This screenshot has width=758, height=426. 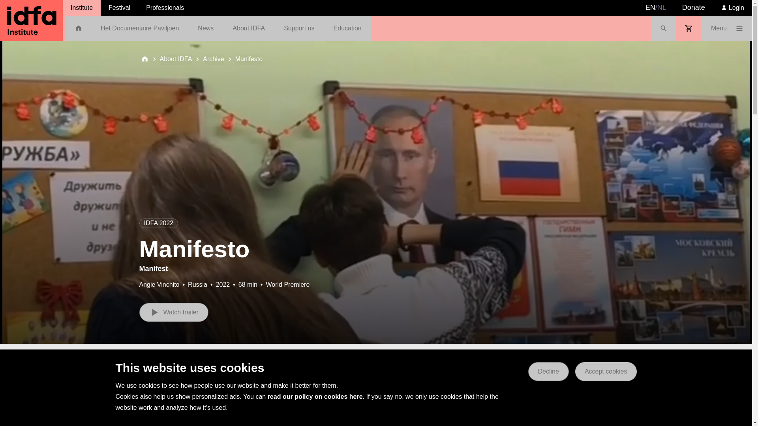 I want to click on News, so click(x=205, y=28).